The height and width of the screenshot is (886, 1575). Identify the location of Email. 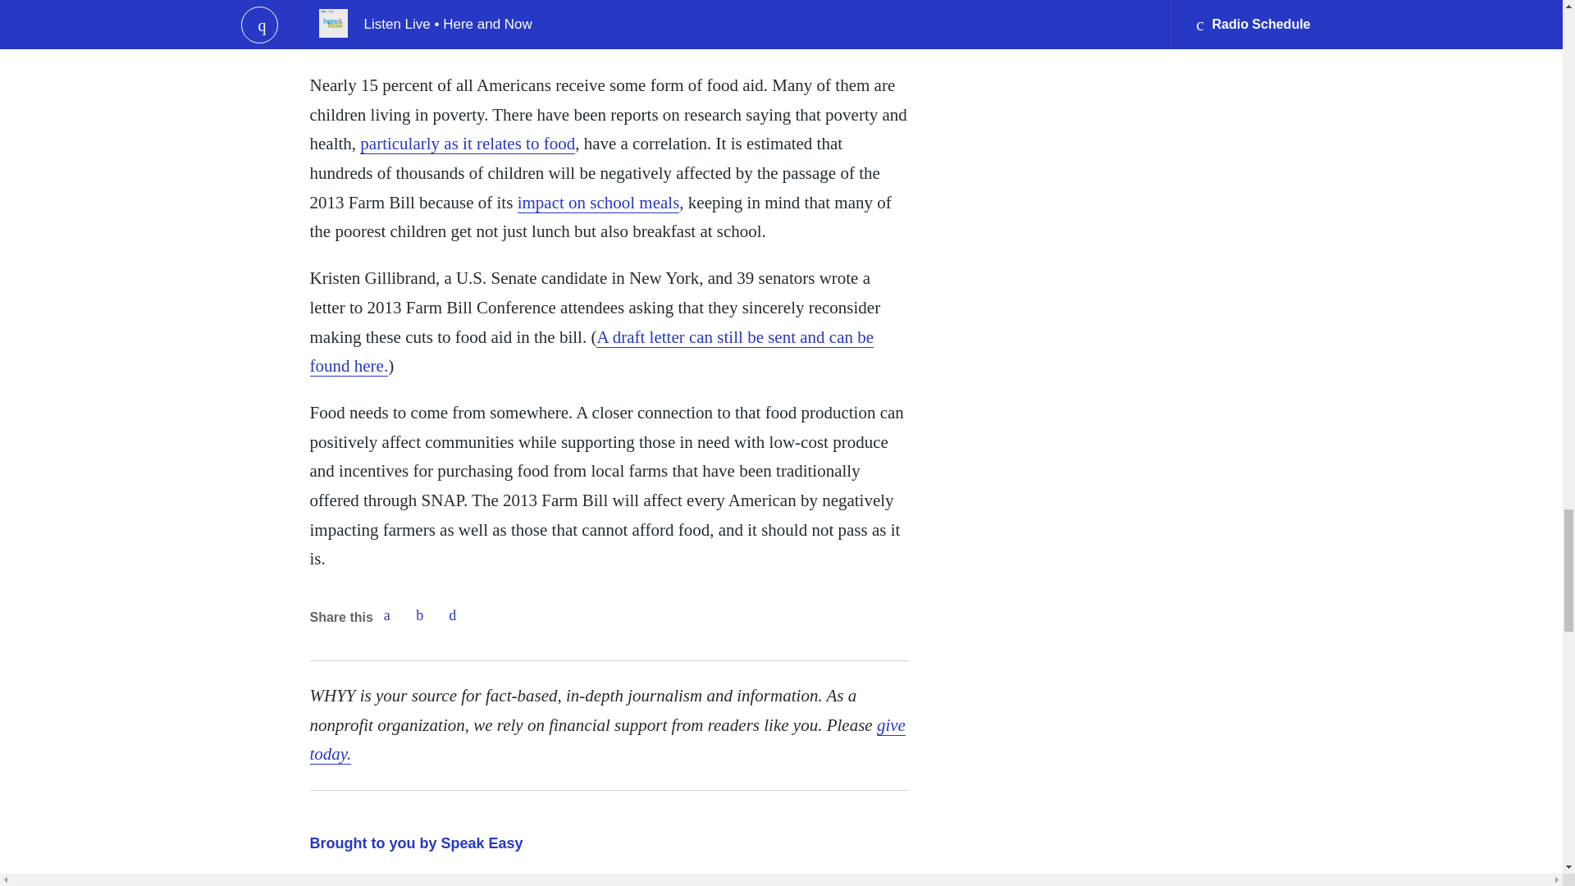
(453, 615).